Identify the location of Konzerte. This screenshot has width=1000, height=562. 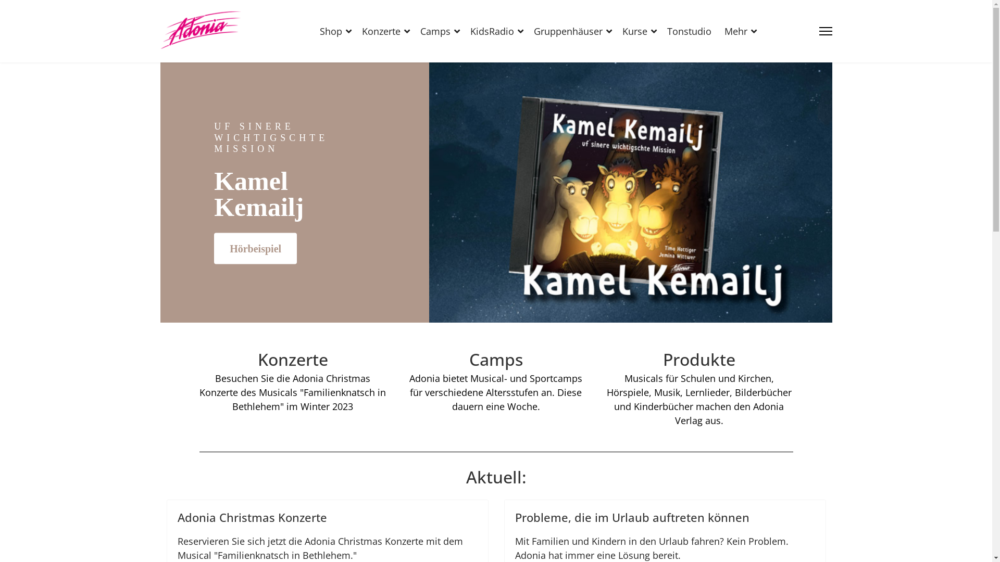
(293, 360).